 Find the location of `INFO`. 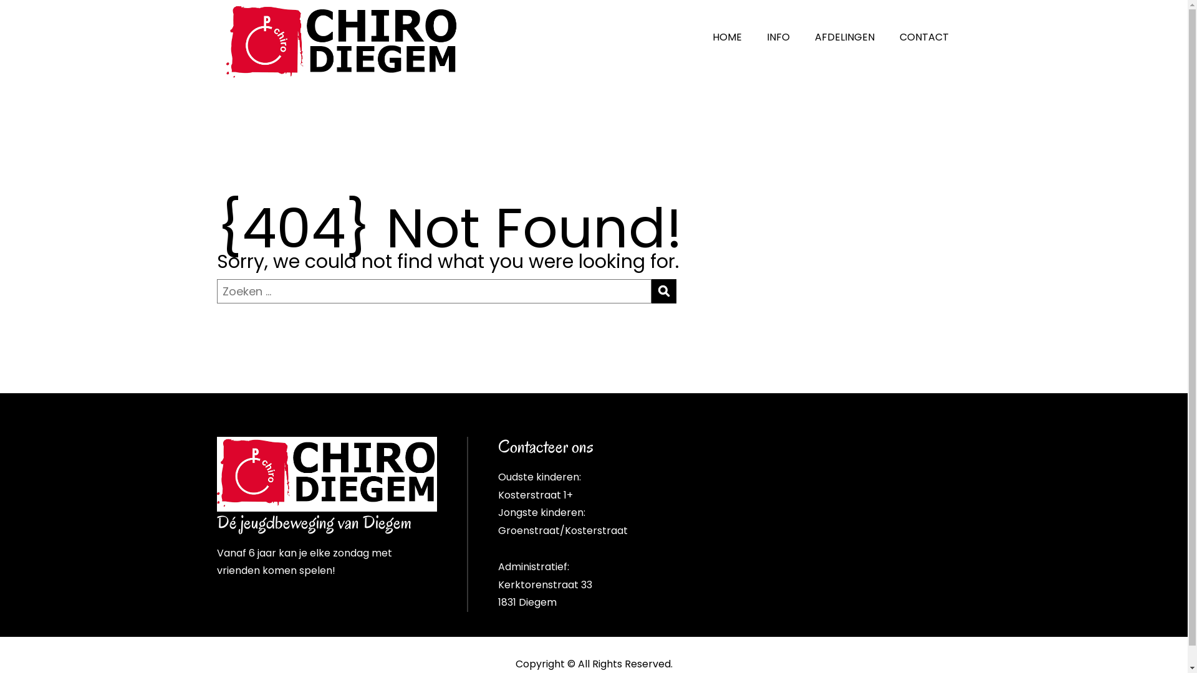

INFO is located at coordinates (778, 37).